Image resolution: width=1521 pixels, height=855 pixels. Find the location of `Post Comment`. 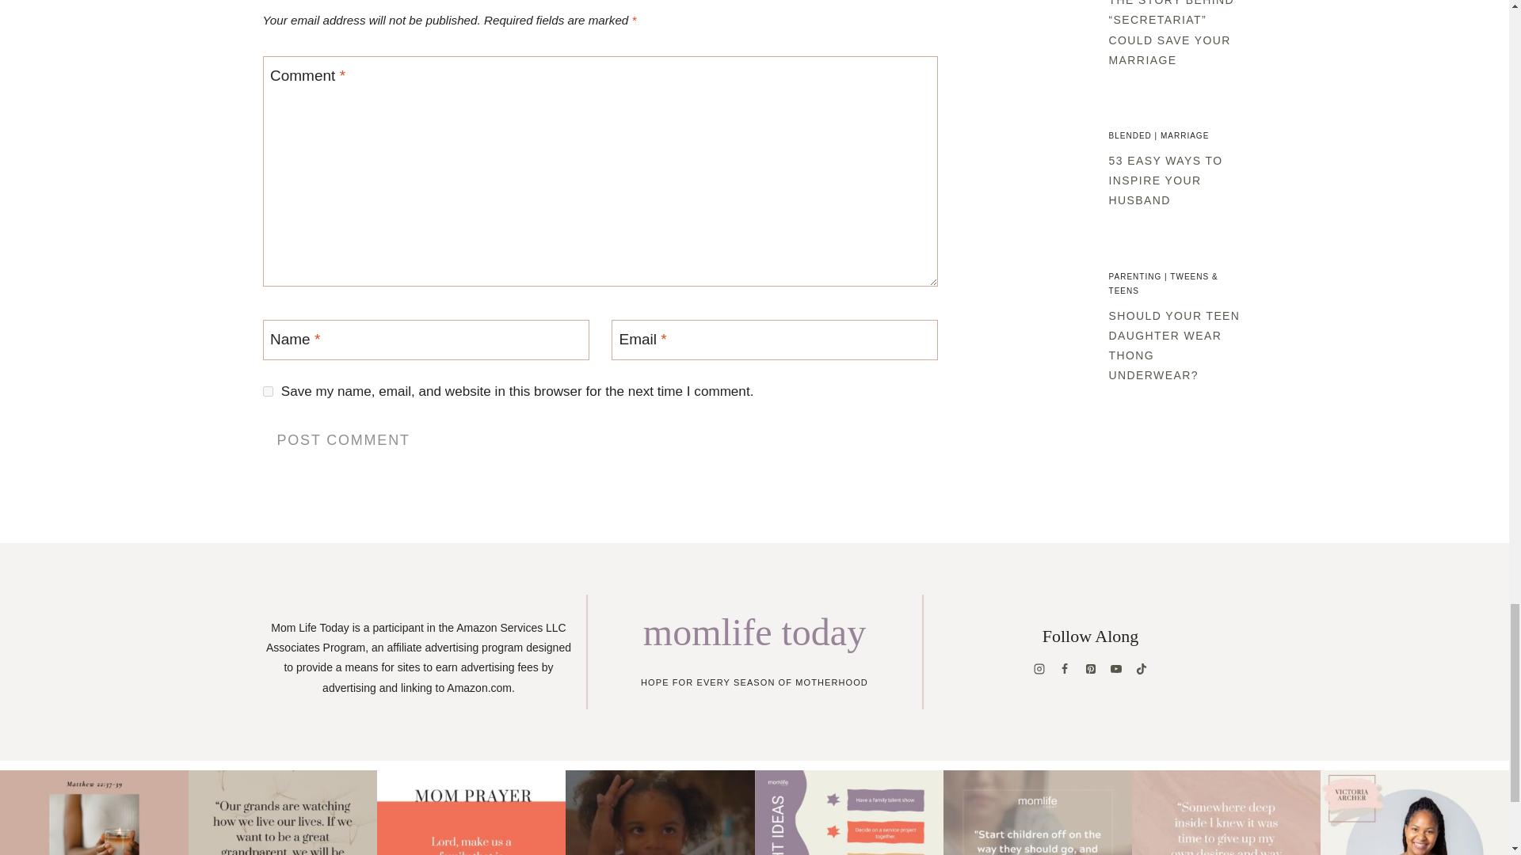

Post Comment is located at coordinates (344, 439).